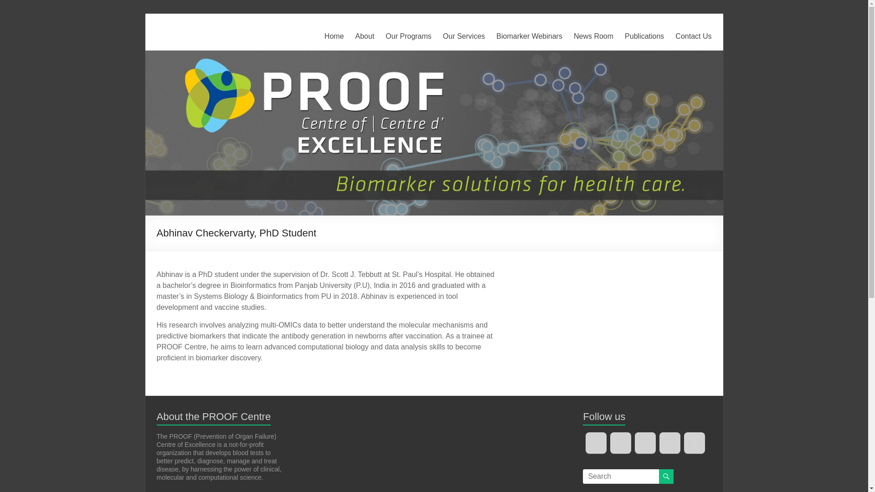  What do you see at coordinates (645, 443) in the screenshot?
I see `YouTube` at bounding box center [645, 443].